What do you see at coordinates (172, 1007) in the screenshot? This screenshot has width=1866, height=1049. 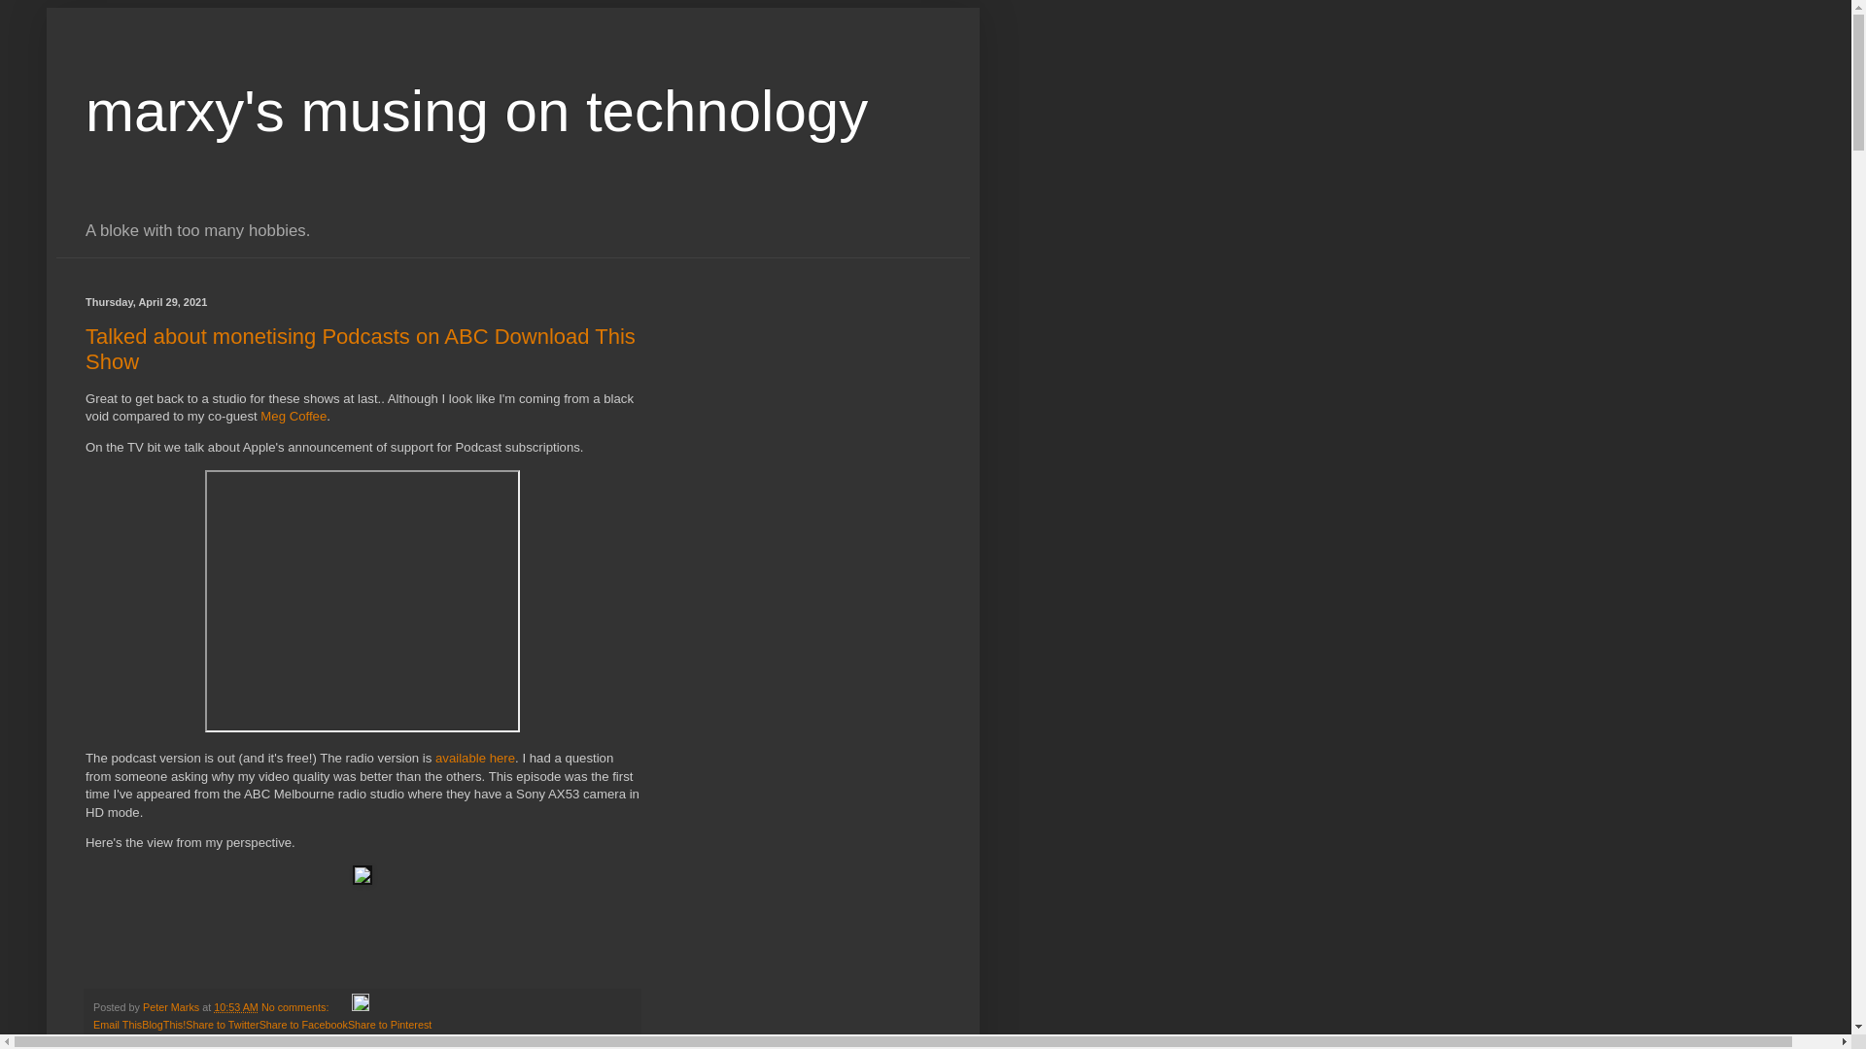 I see `Peter Marks` at bounding box center [172, 1007].